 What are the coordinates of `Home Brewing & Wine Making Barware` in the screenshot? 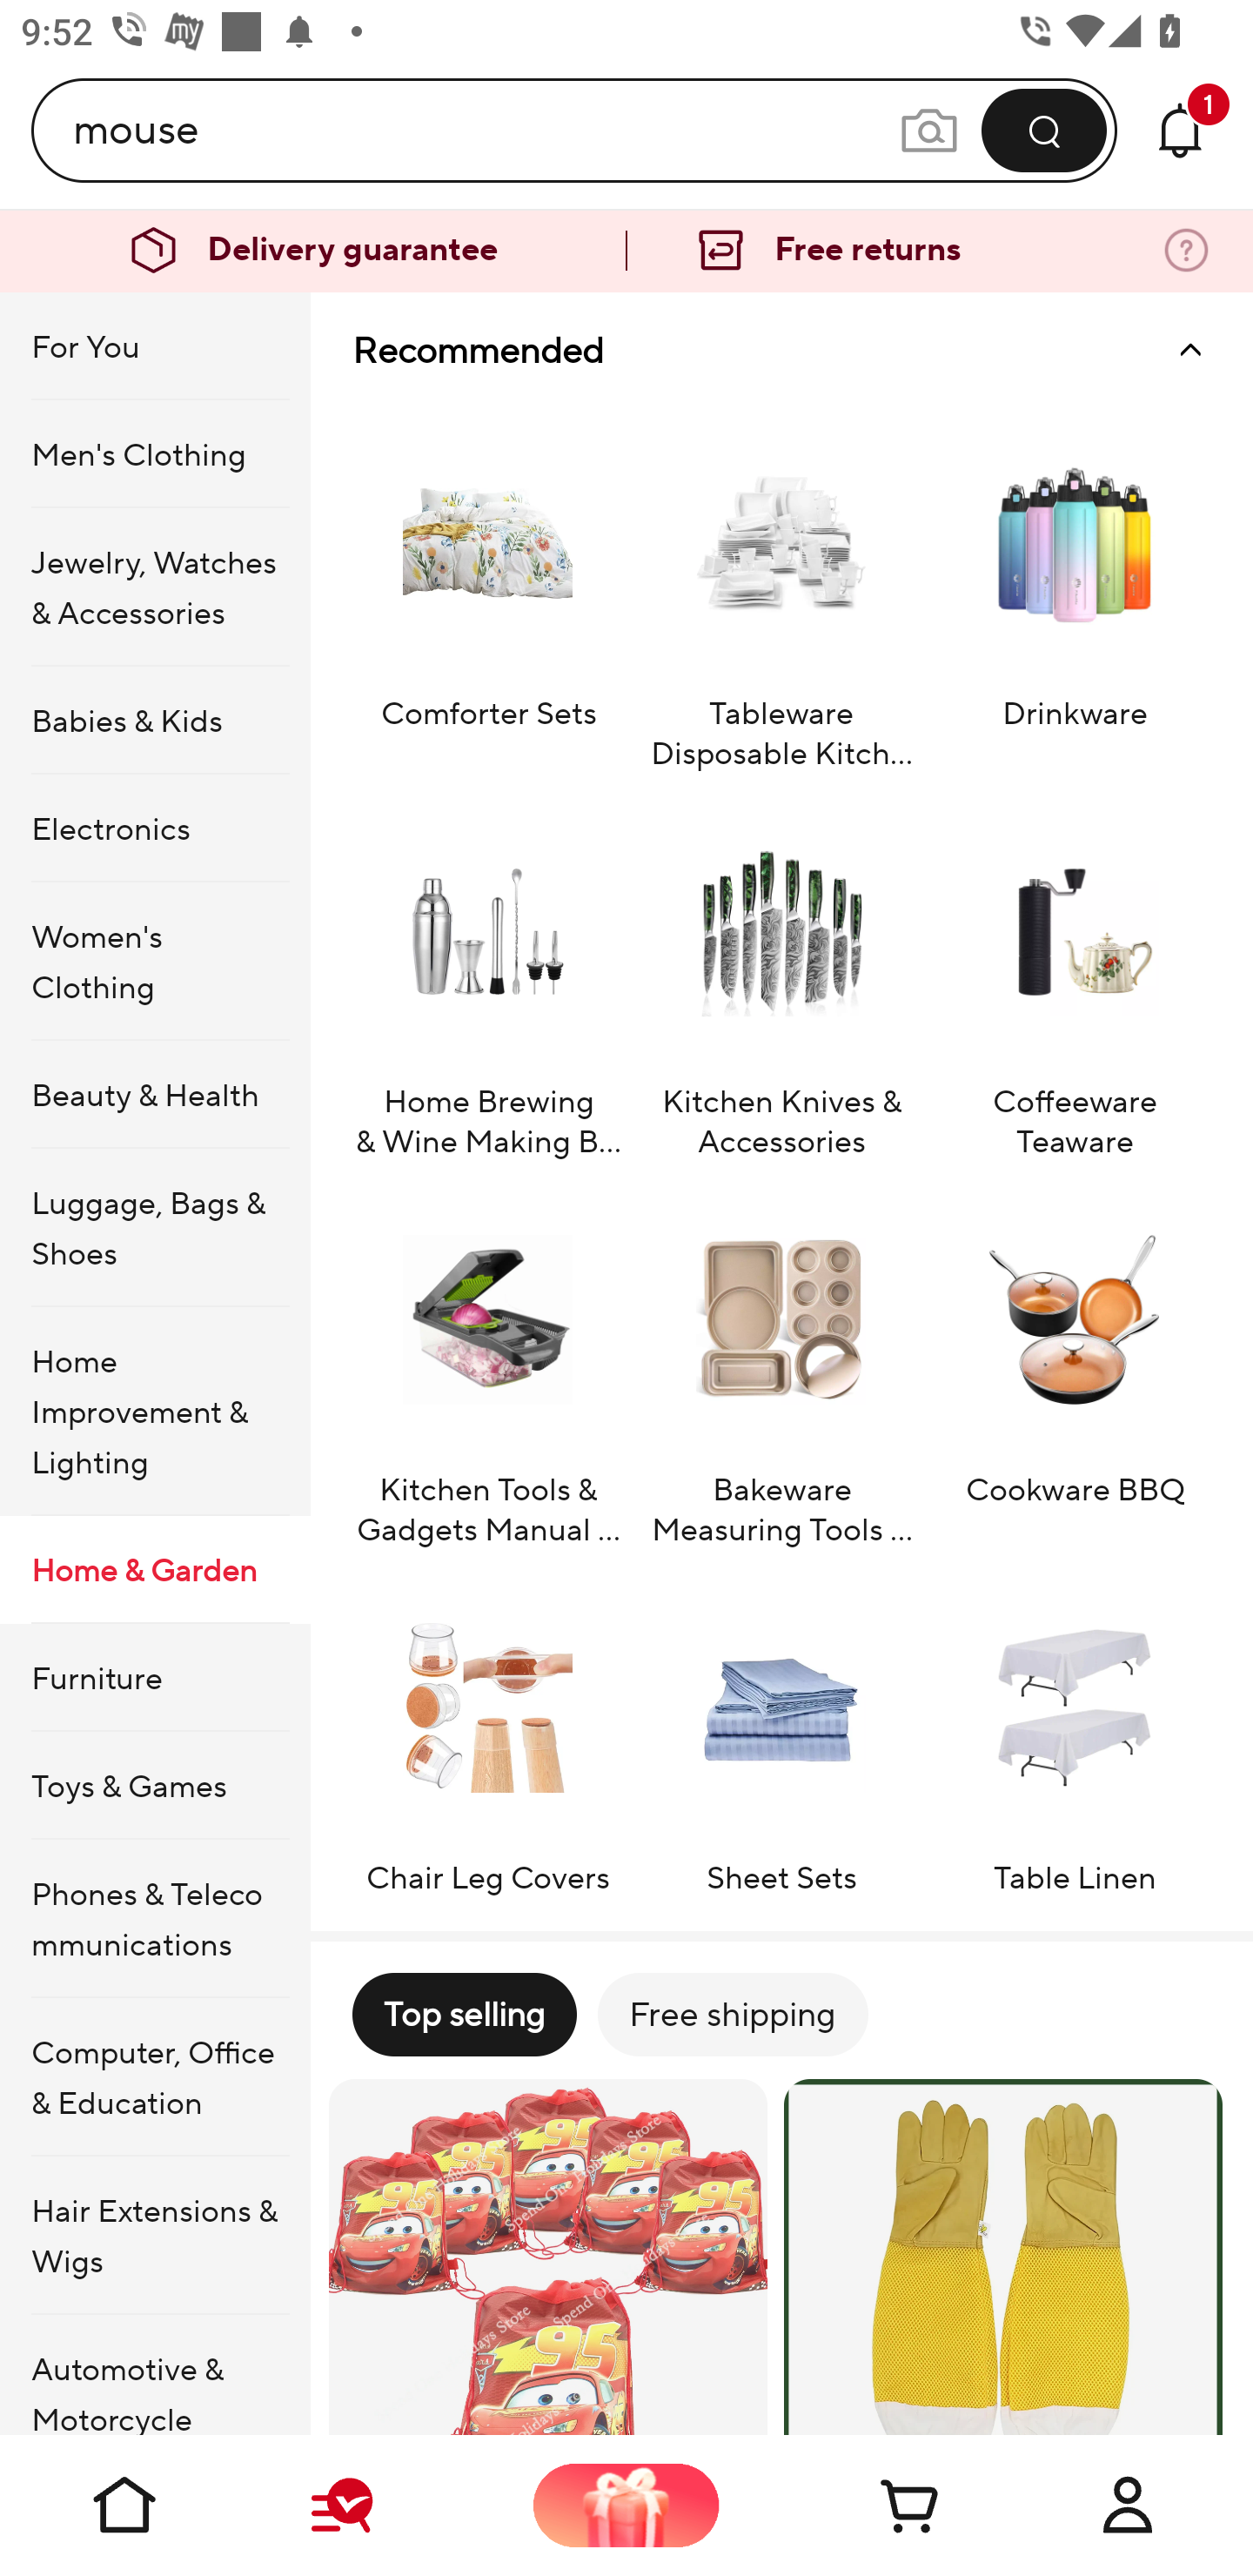 It's located at (487, 980).